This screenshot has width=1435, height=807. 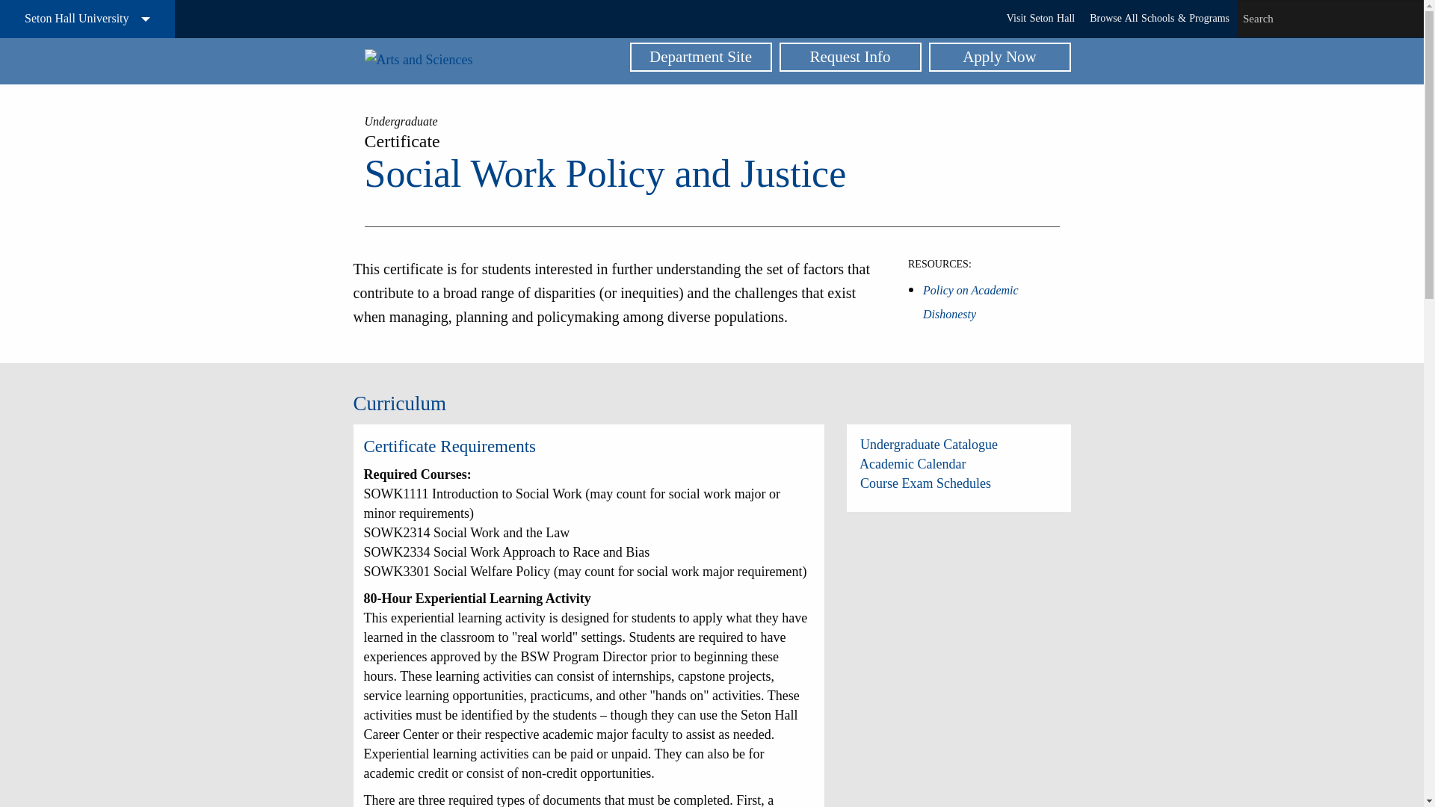 I want to click on Visit Seton Hall, so click(x=1040, y=18).